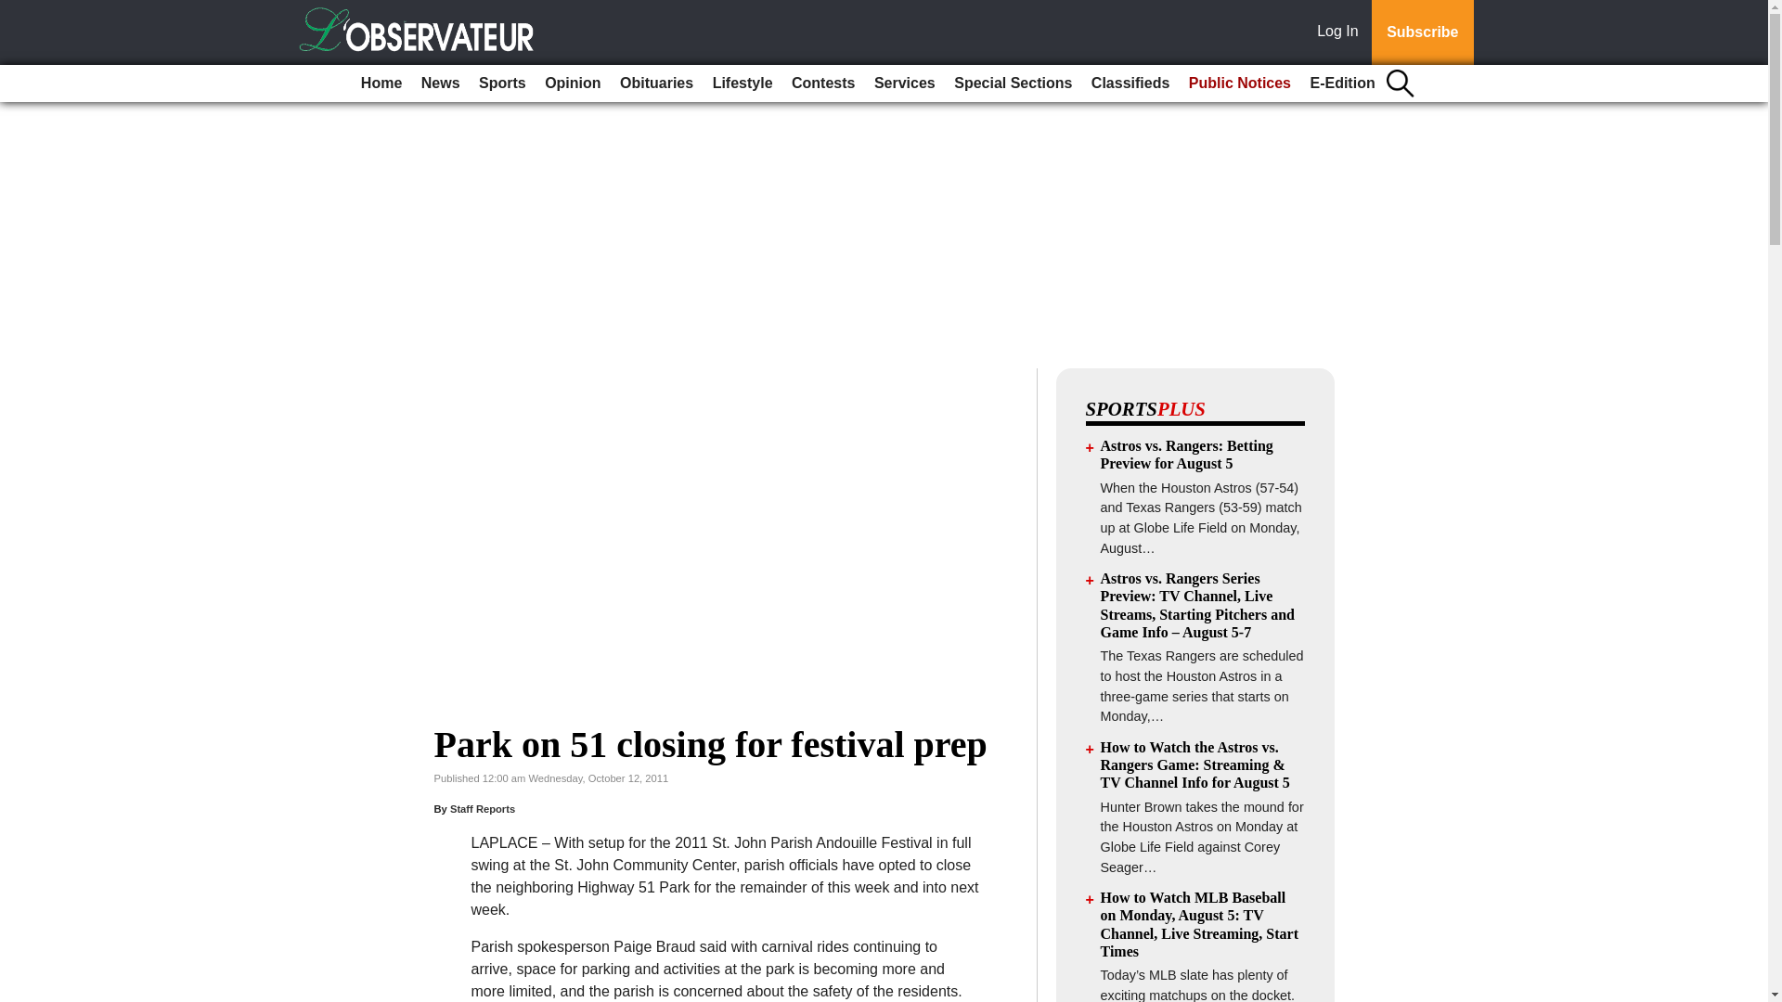 The height and width of the screenshot is (1002, 1782). I want to click on Subscribe, so click(1422, 32).